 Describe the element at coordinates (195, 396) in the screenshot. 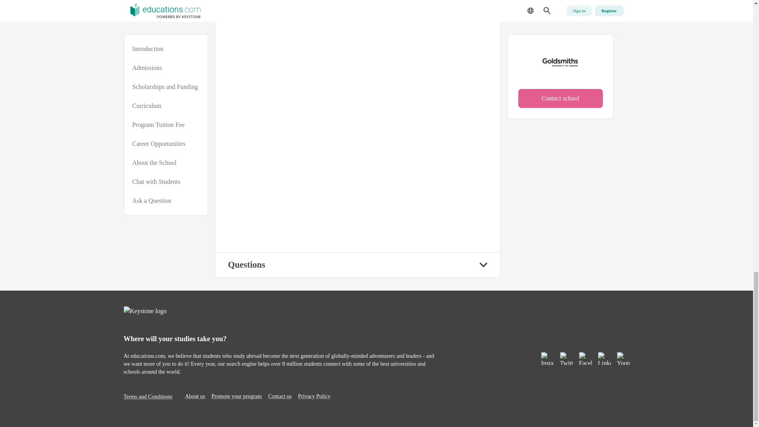

I see `About us` at that location.